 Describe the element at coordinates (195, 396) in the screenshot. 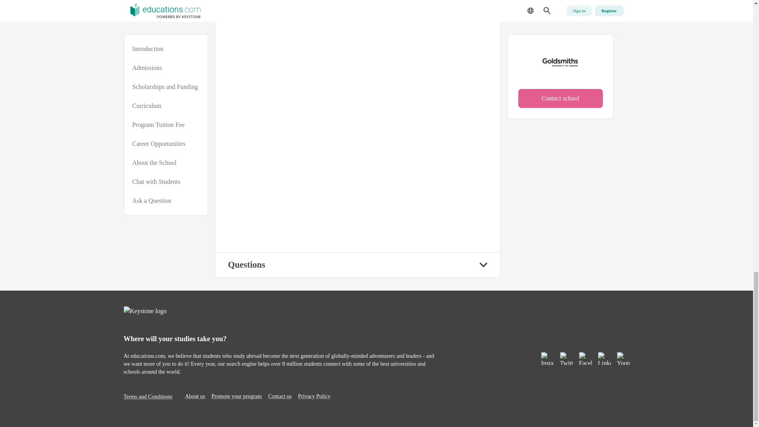

I see `About us` at that location.